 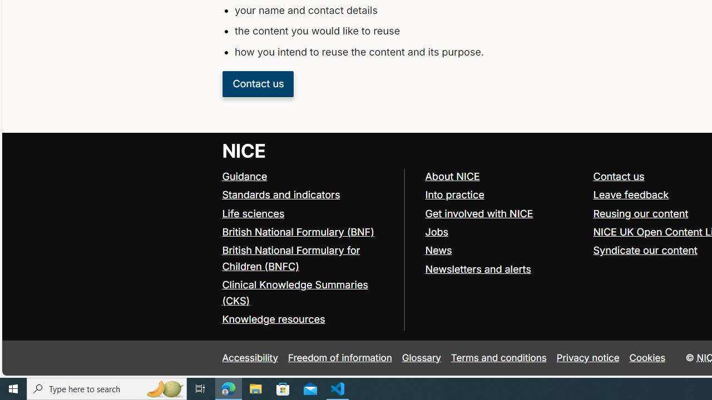 I want to click on Syndicate our content, so click(x=645, y=250).